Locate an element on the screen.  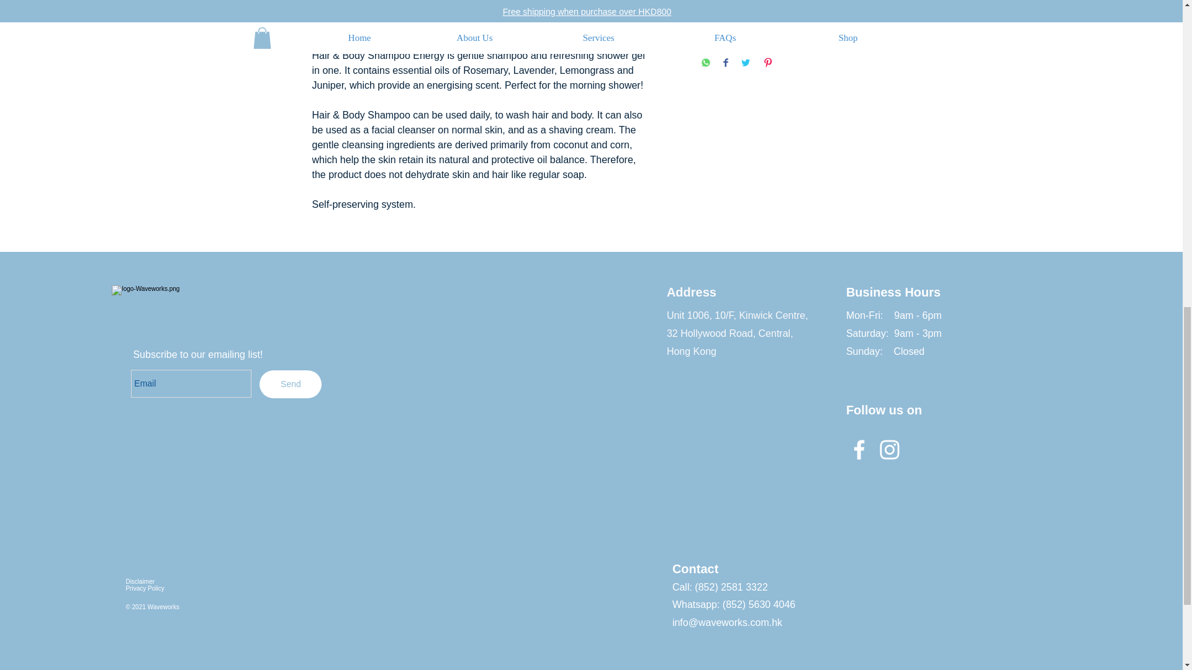
Use right and left arrows to navigate between tabs is located at coordinates (551, 16).